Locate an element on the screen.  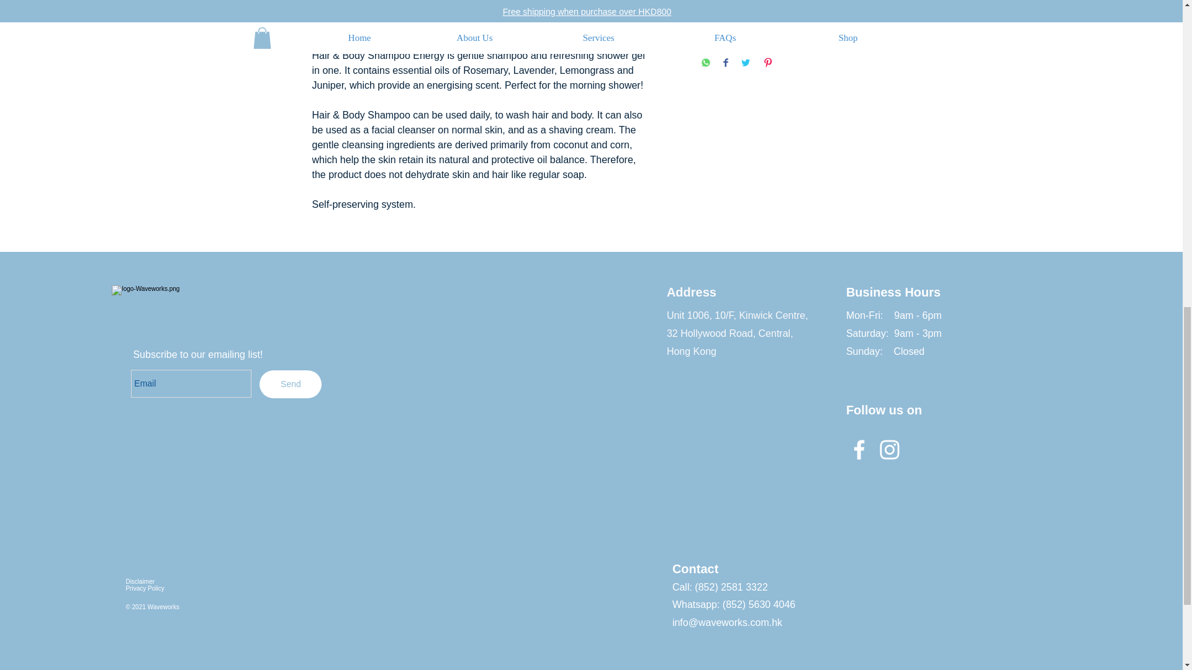
Use right and left arrows to navigate between tabs is located at coordinates (551, 16).